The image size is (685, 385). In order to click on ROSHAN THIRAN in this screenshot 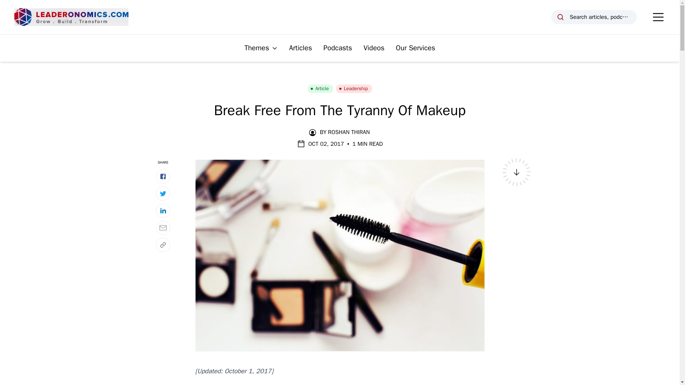, I will do `click(349, 132)`.